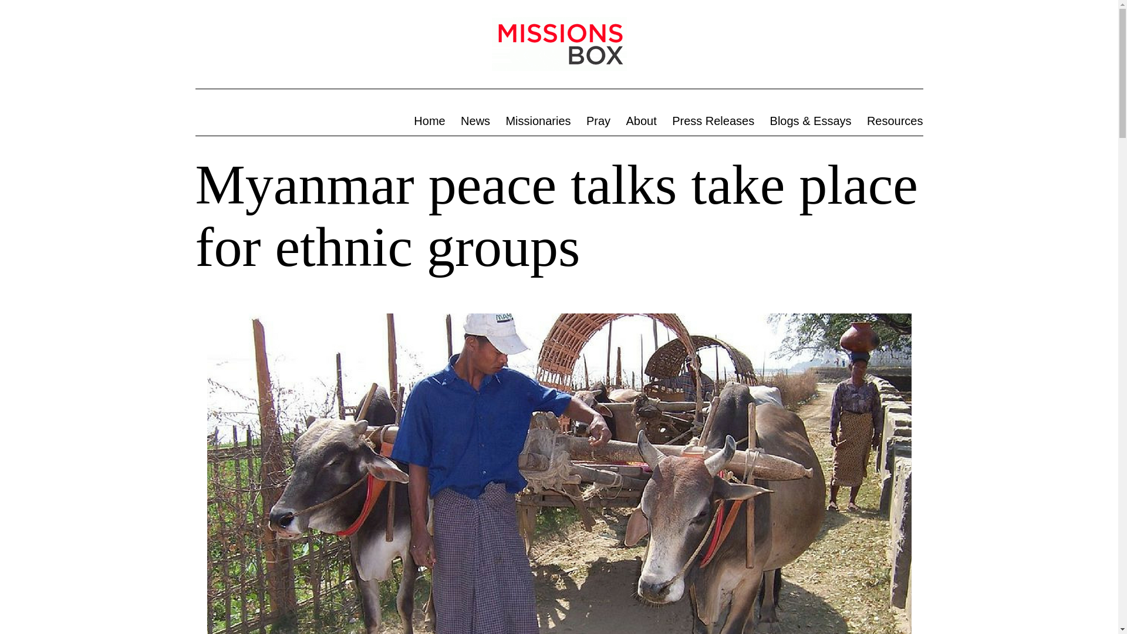  Describe the element at coordinates (641, 121) in the screenshot. I see `About` at that location.